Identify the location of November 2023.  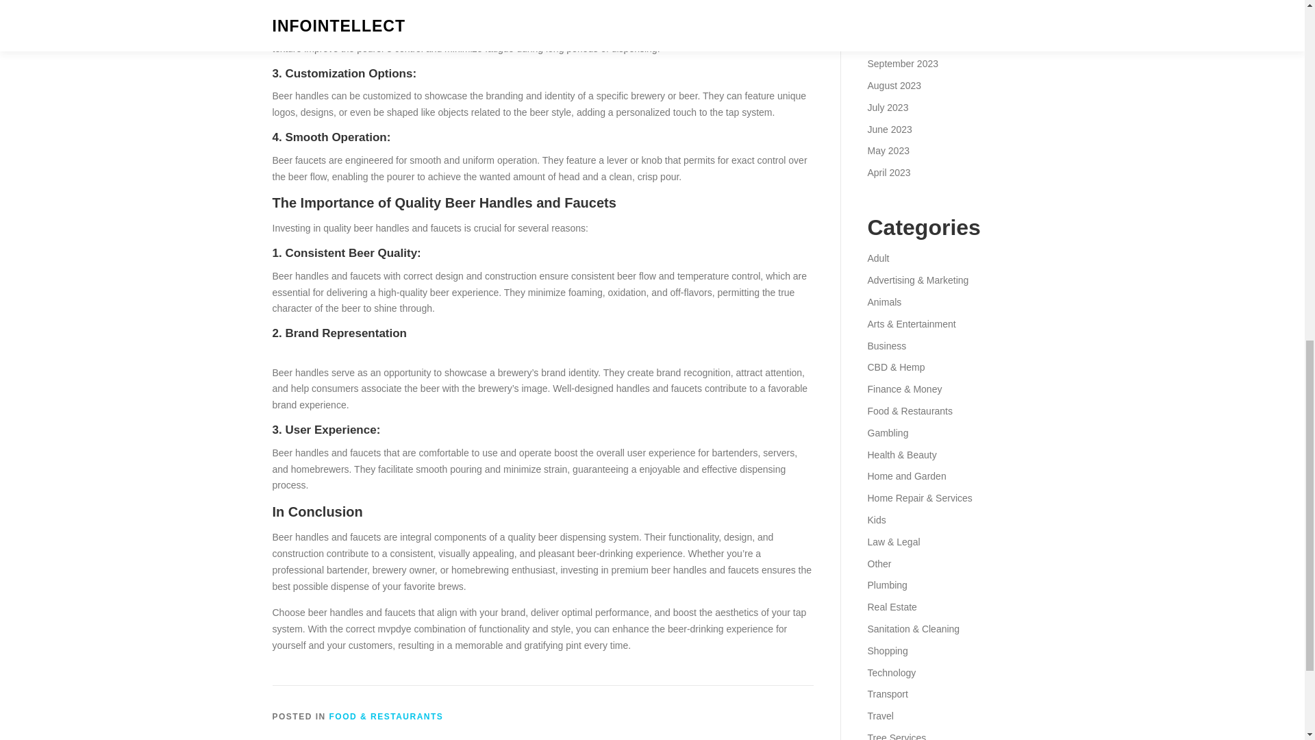
(901, 20).